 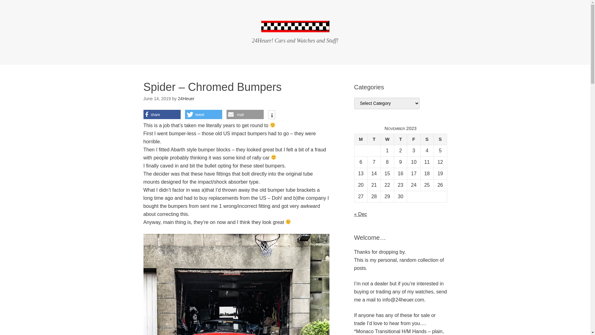 I want to click on Info, so click(x=271, y=115).